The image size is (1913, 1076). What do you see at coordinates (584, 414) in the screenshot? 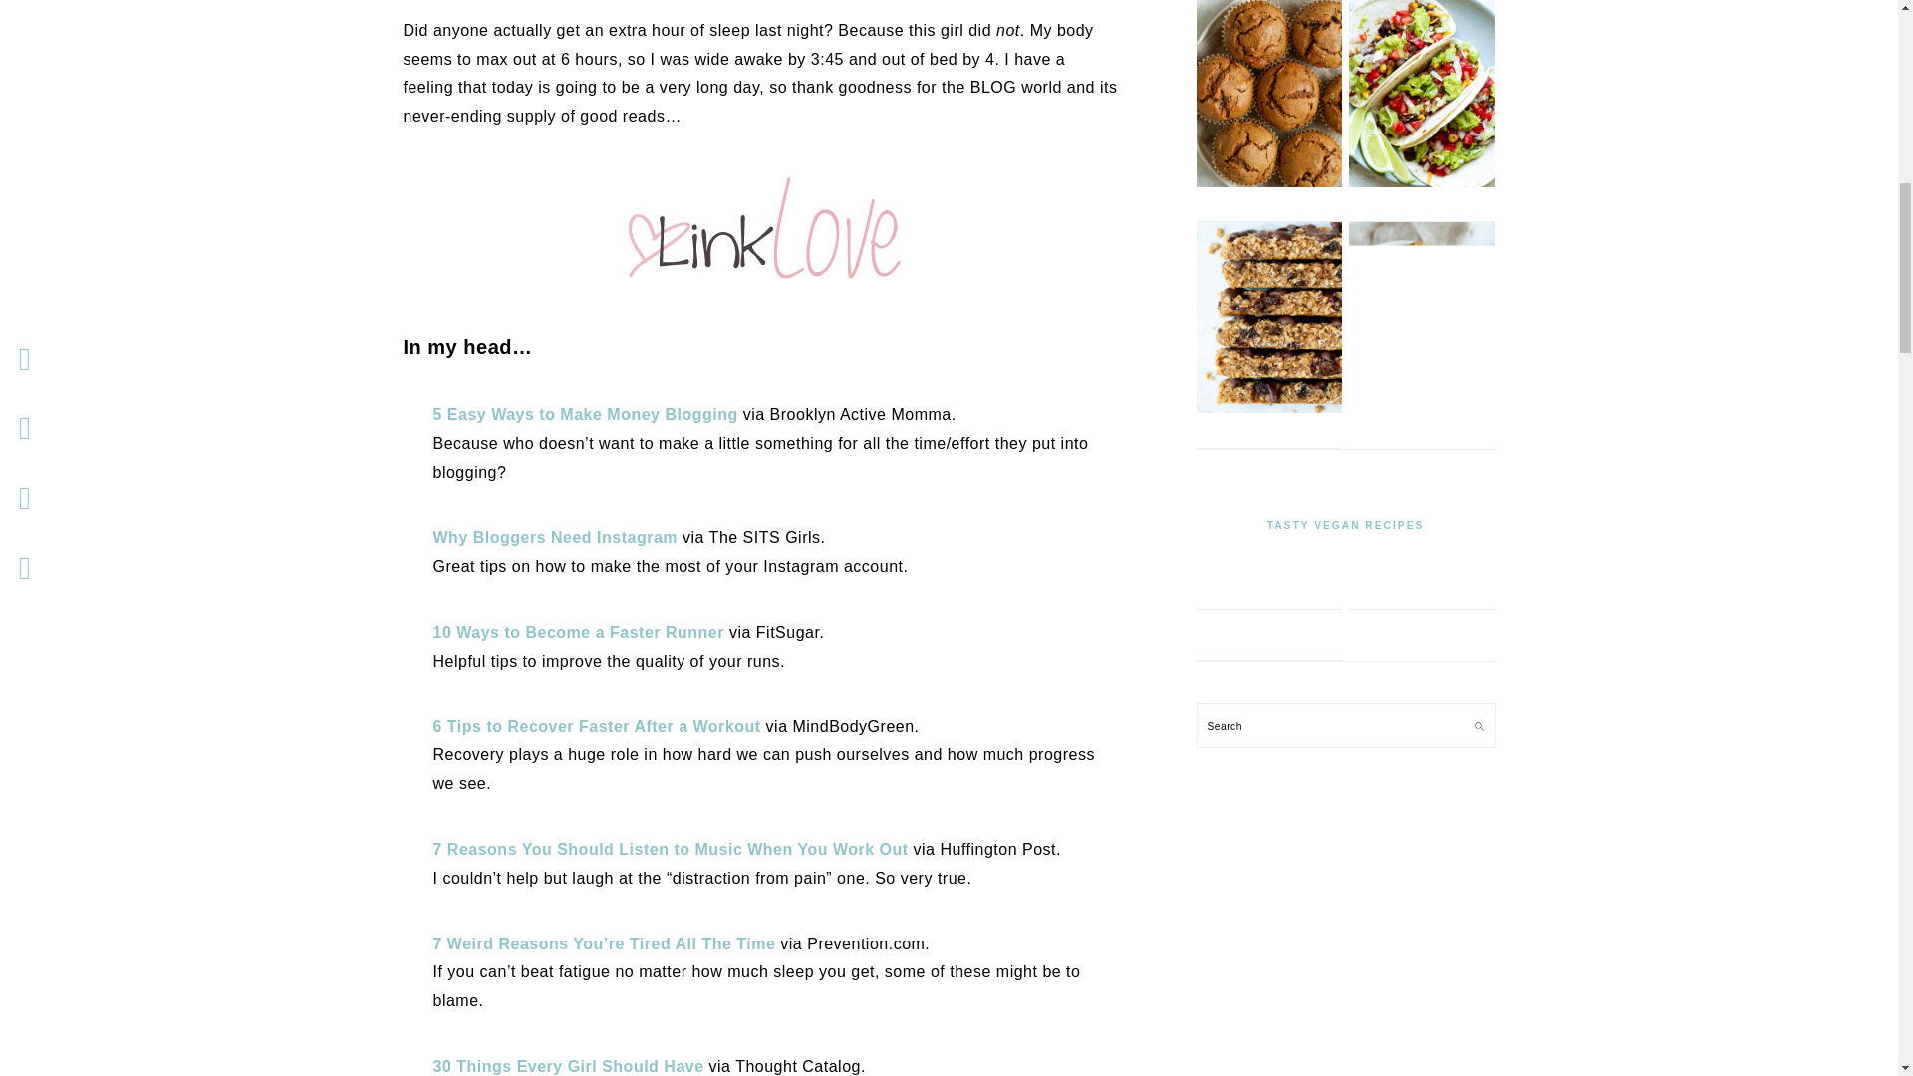
I see `5 Easy Ways to Make Money Blogging` at bounding box center [584, 414].